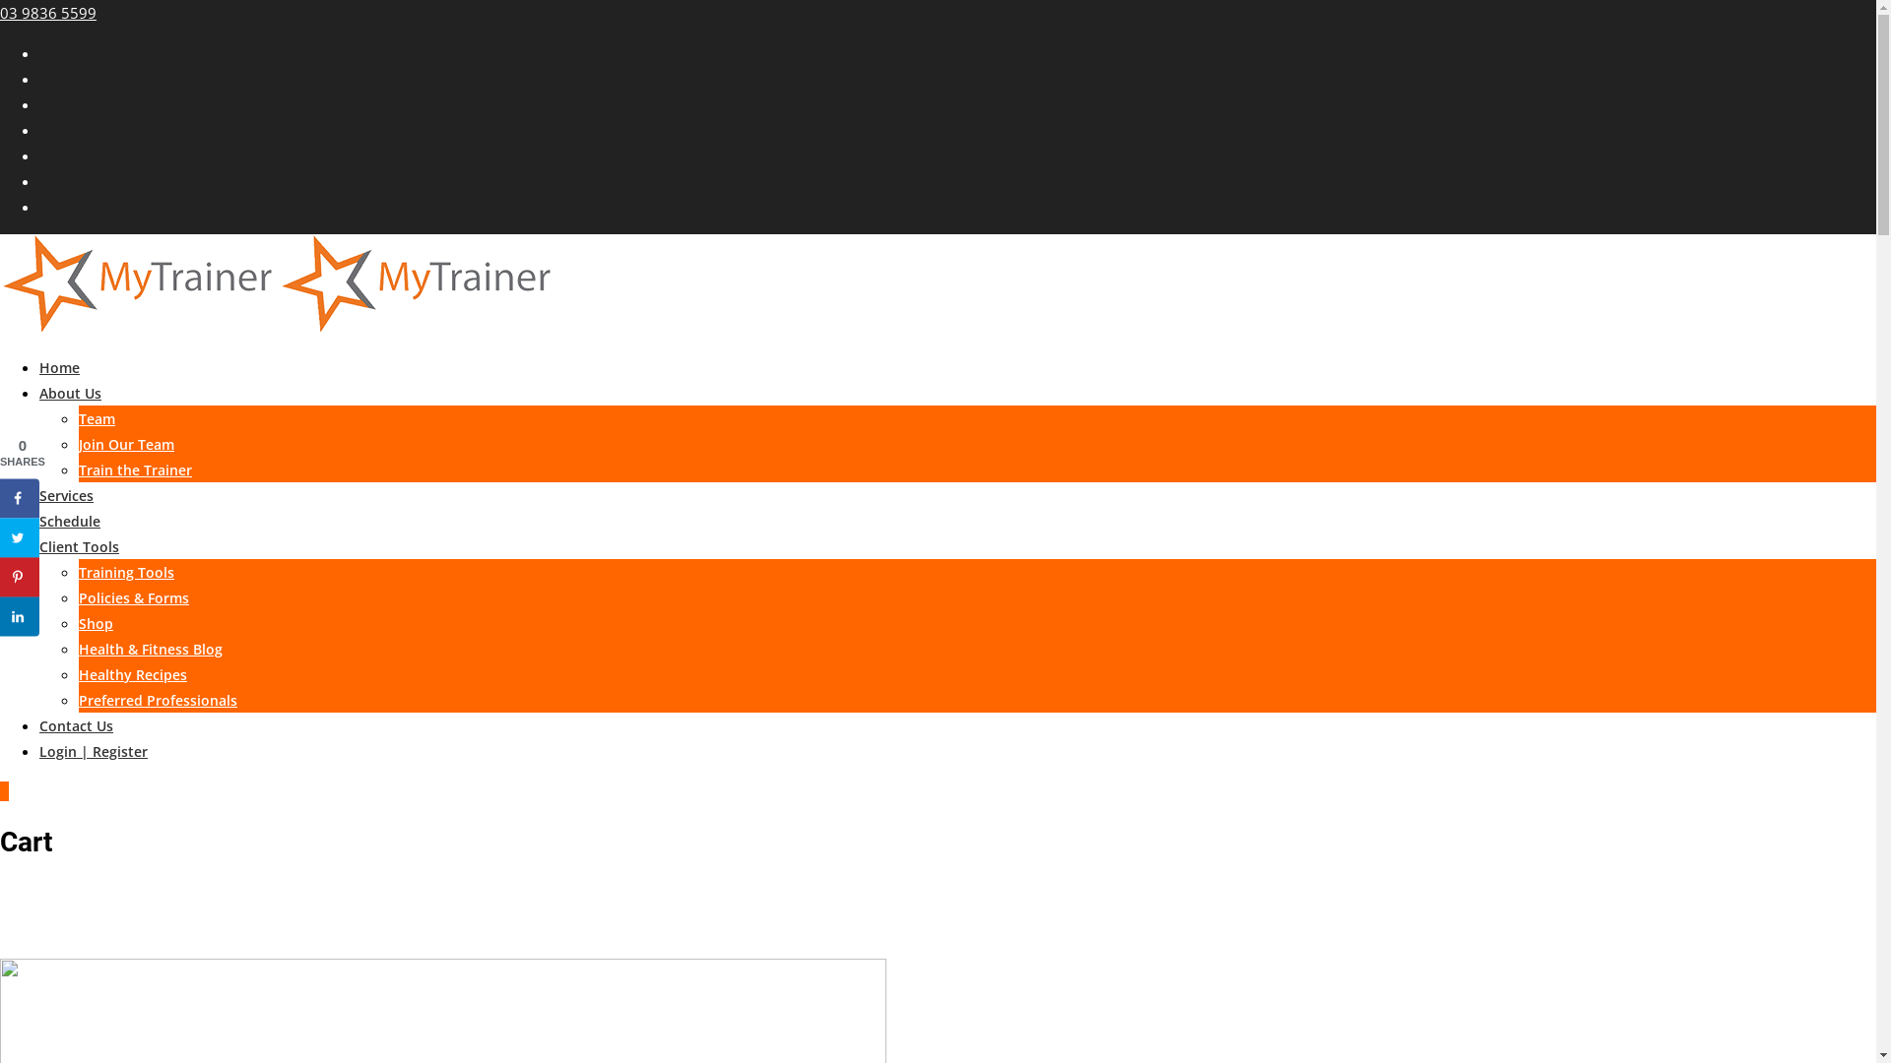 The width and height of the screenshot is (1891, 1063). Describe the element at coordinates (4, 791) in the screenshot. I see `0` at that location.